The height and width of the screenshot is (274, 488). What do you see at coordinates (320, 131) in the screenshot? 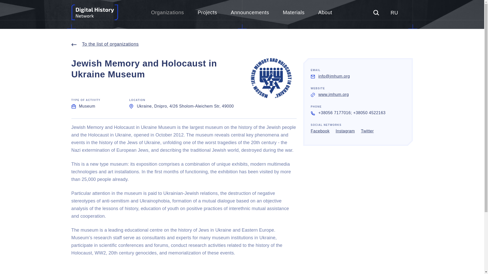
I see `Facebook` at bounding box center [320, 131].